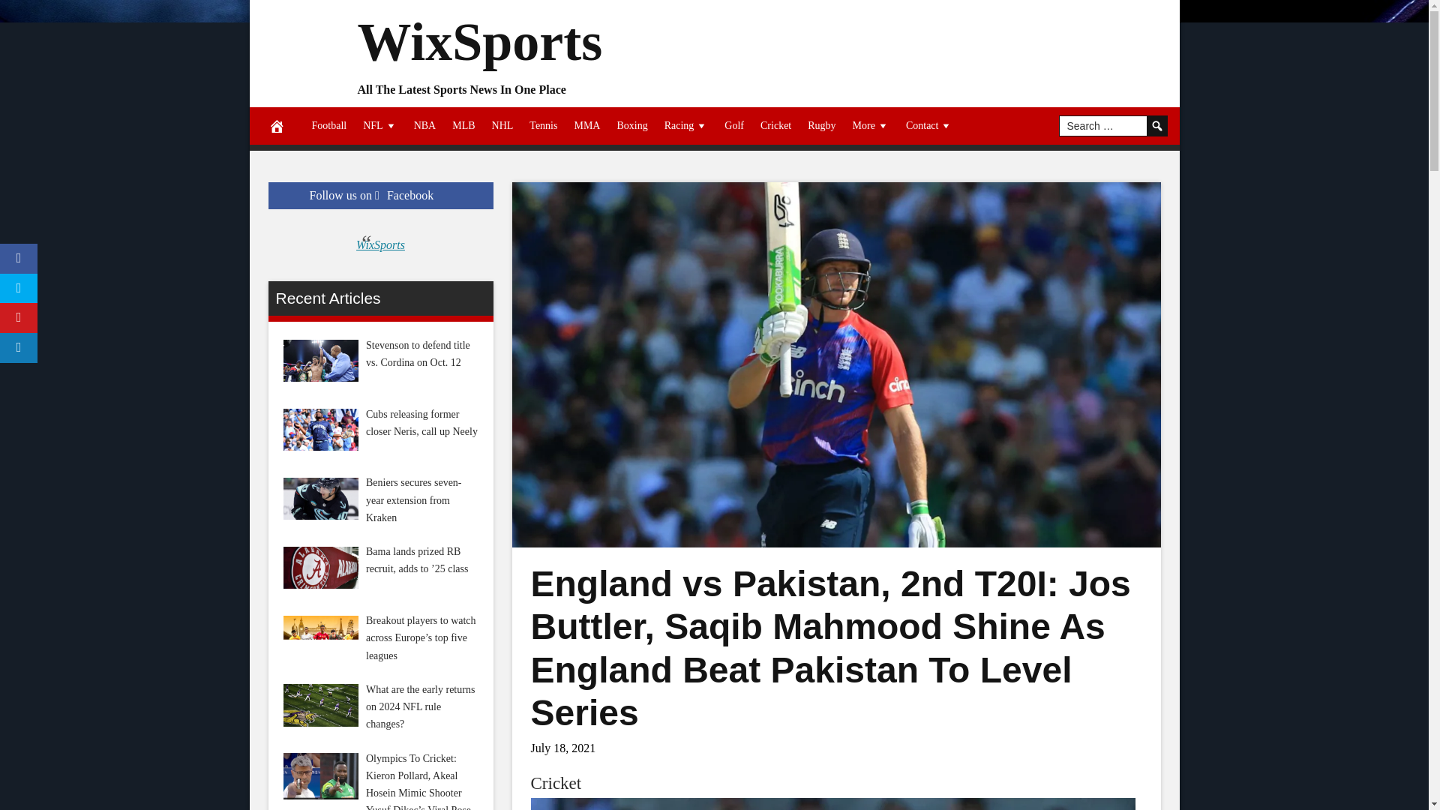  I want to click on NHL, so click(502, 126).